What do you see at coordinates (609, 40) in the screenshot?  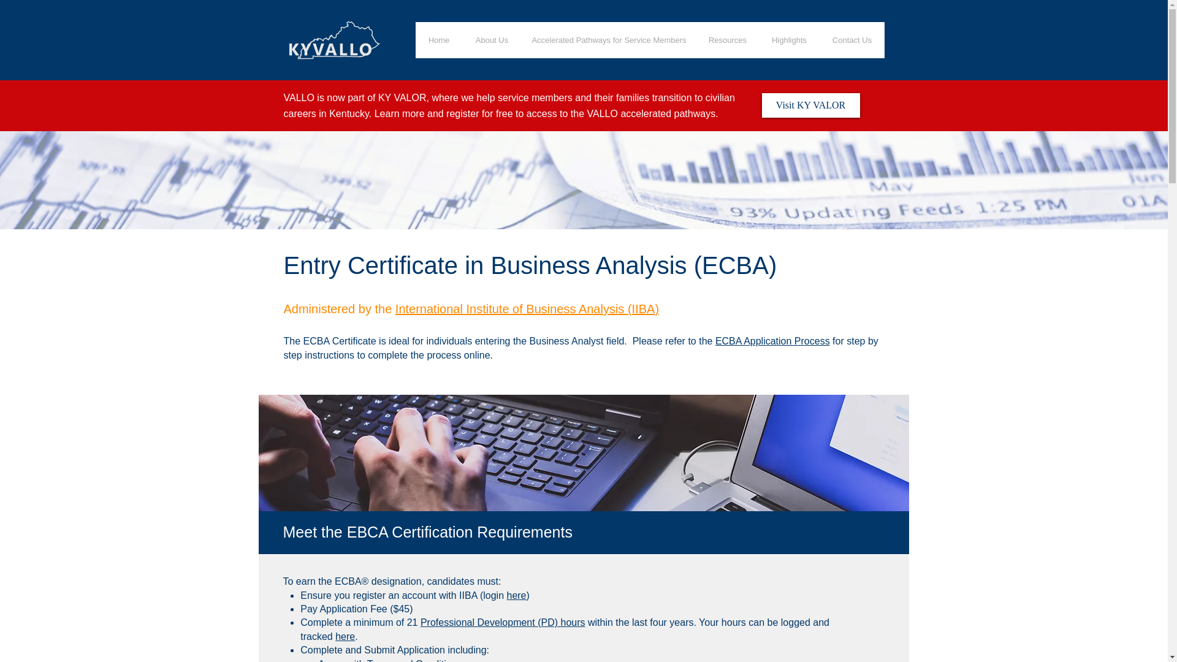 I see `Accelerated Pathways for Service Members` at bounding box center [609, 40].